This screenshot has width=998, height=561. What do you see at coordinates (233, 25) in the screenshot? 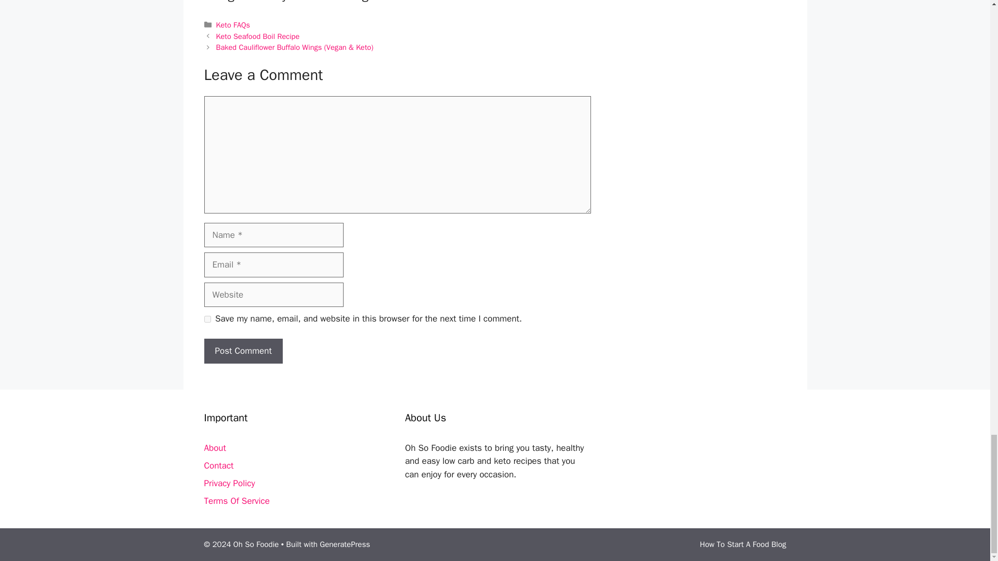
I see `Keto FAQs` at bounding box center [233, 25].